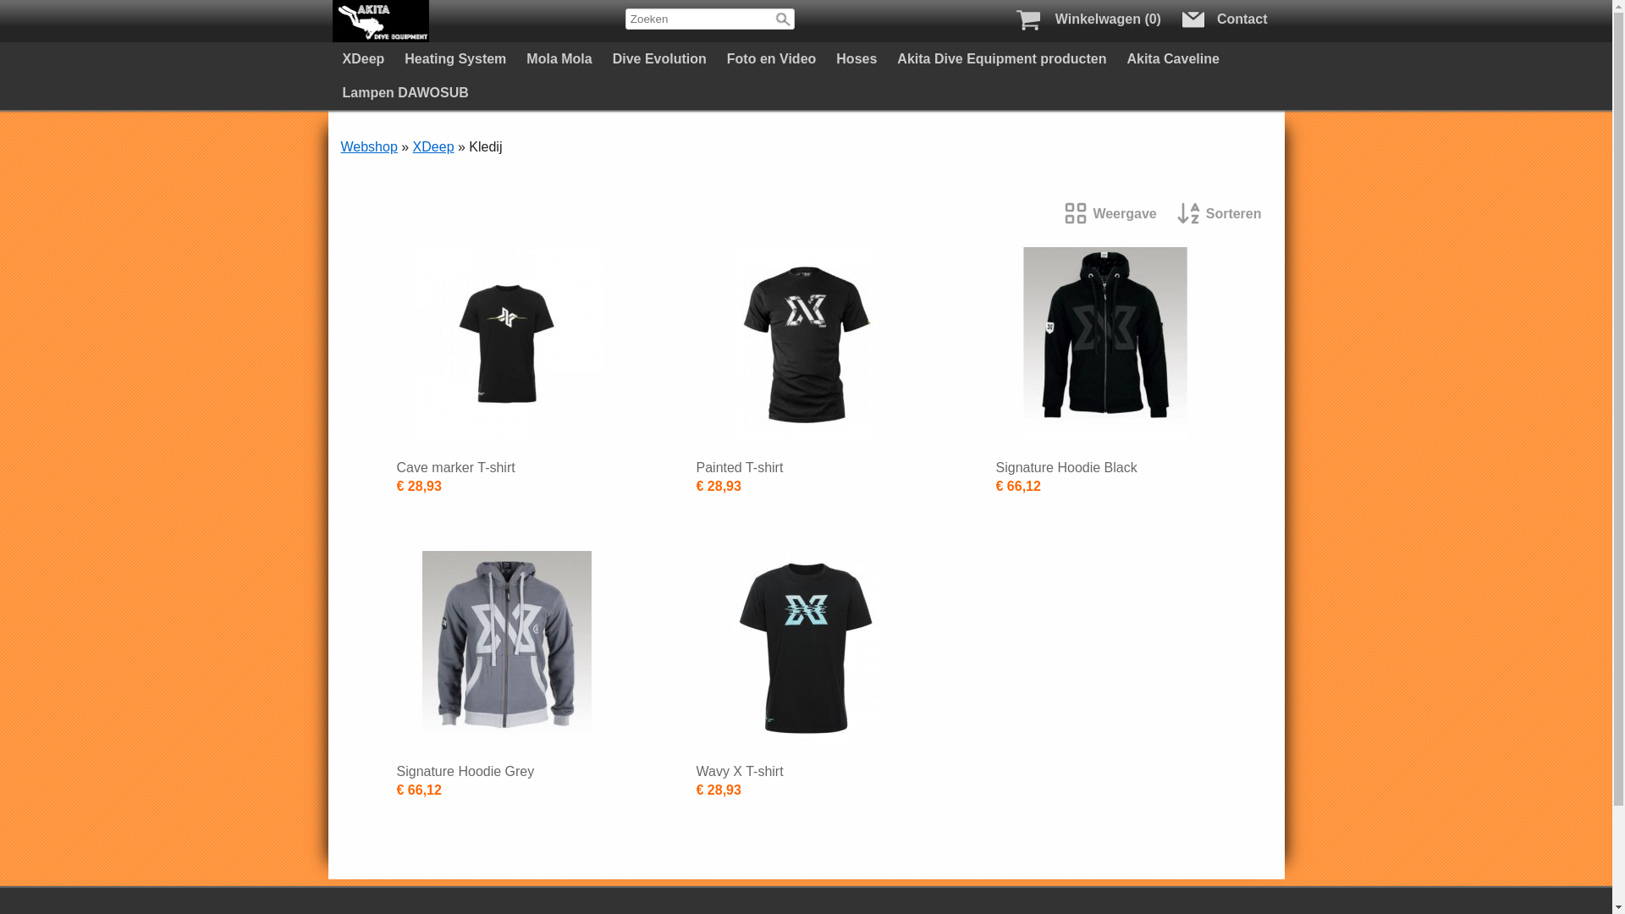 This screenshot has height=914, width=1625. What do you see at coordinates (772, 59) in the screenshot?
I see `Foto en Video` at bounding box center [772, 59].